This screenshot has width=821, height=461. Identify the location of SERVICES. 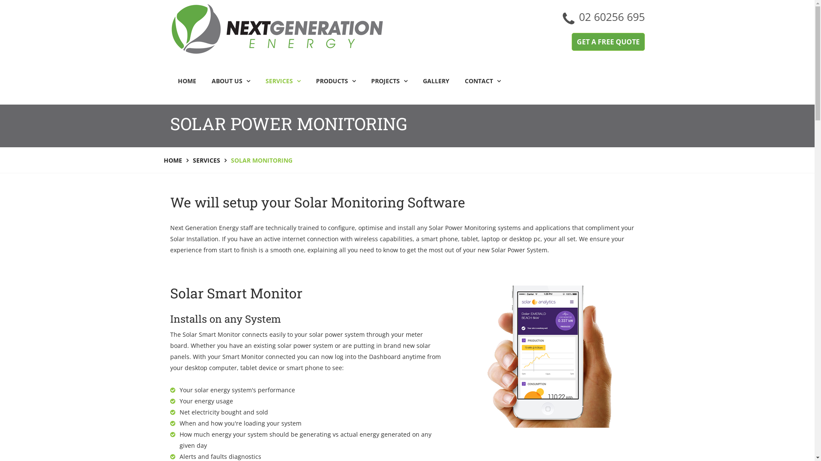
(283, 81).